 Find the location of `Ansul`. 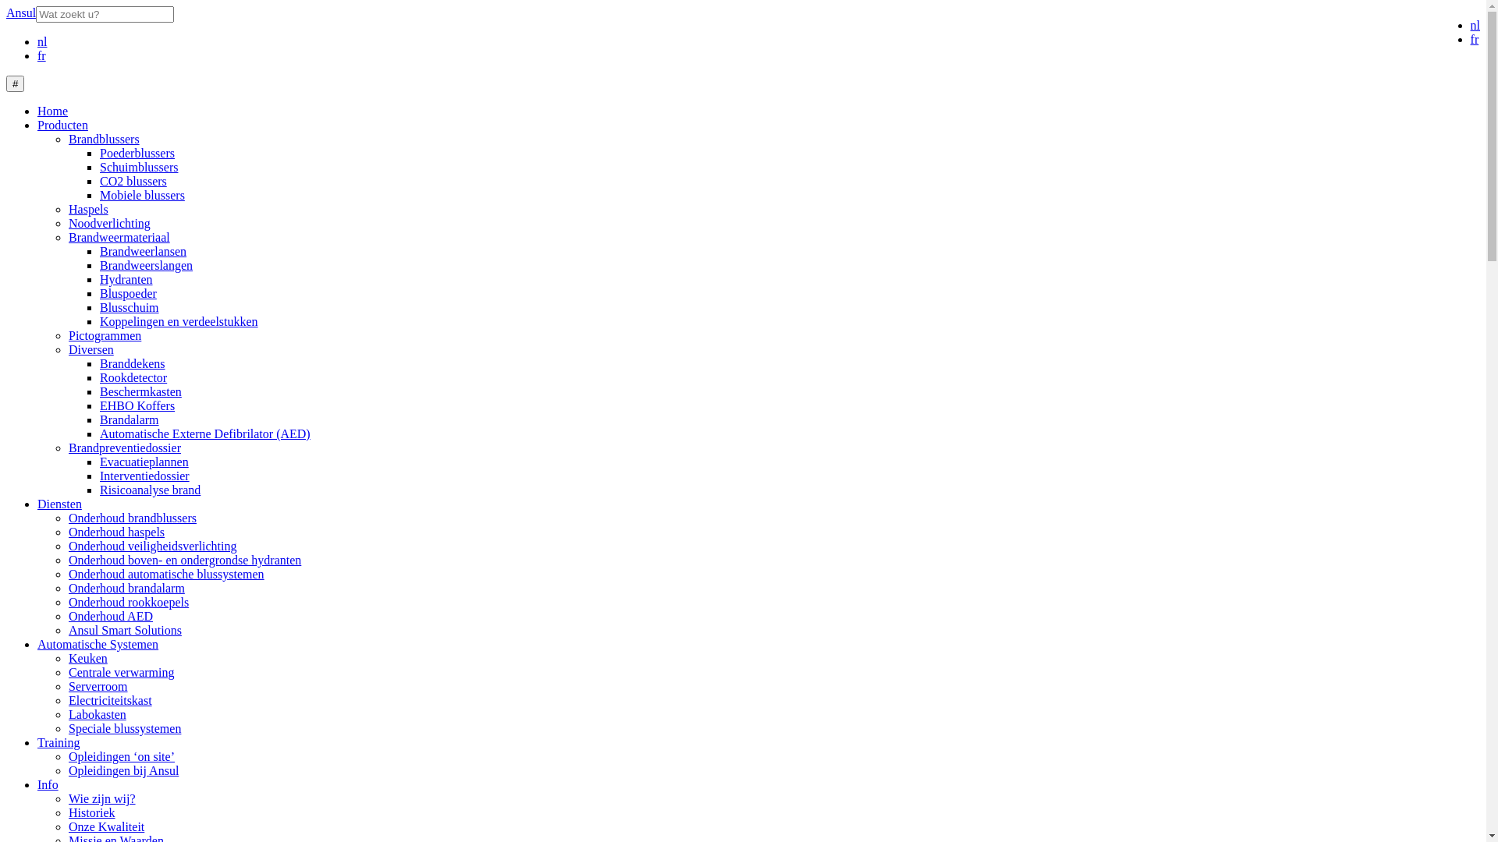

Ansul is located at coordinates (21, 13).